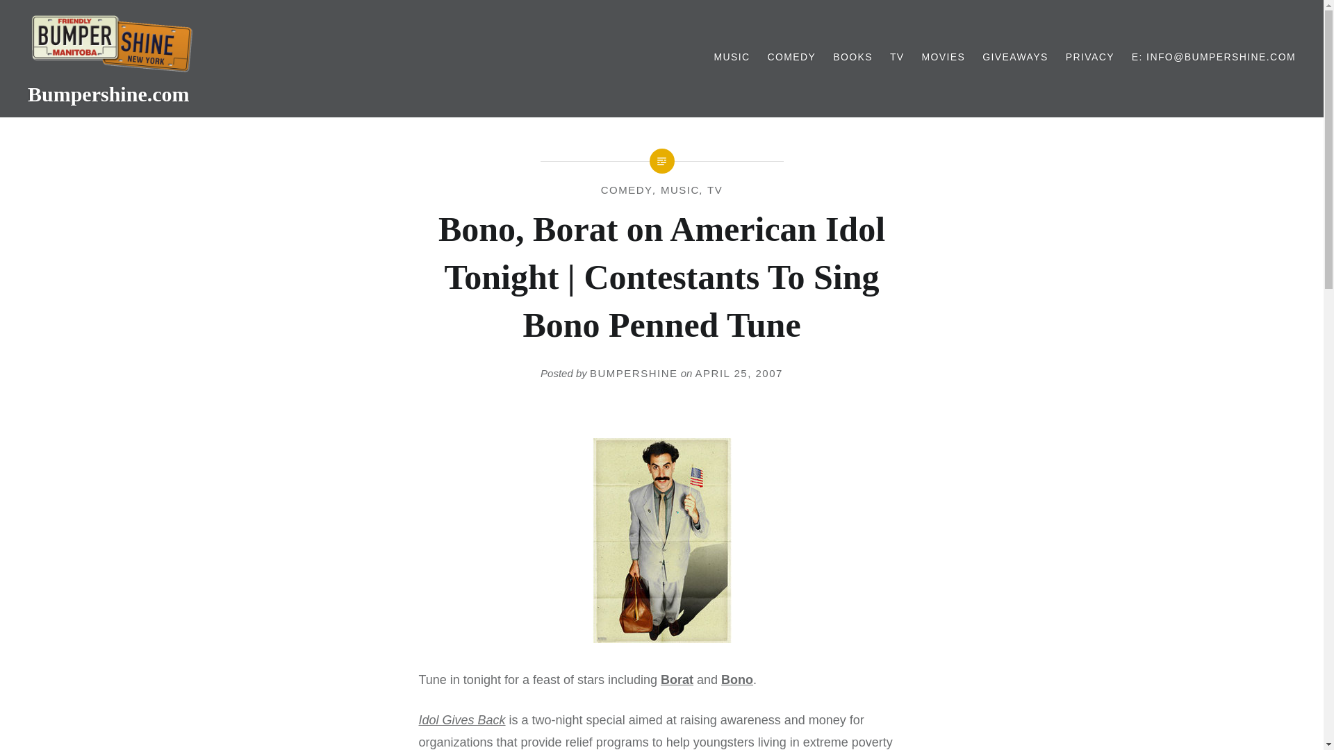 The width and height of the screenshot is (1334, 750). What do you see at coordinates (739, 374) in the screenshot?
I see `APRIL 25, 2007` at bounding box center [739, 374].